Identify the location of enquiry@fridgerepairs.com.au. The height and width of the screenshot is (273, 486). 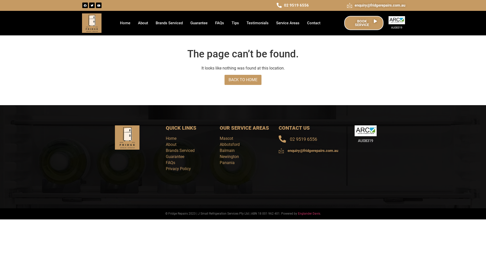
(357, 6).